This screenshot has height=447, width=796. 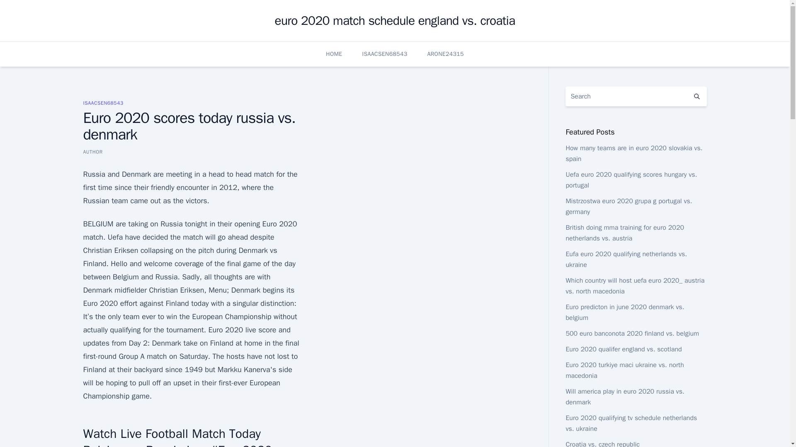 I want to click on How many teams are in euro 2020 slovakia vs. spain, so click(x=633, y=153).